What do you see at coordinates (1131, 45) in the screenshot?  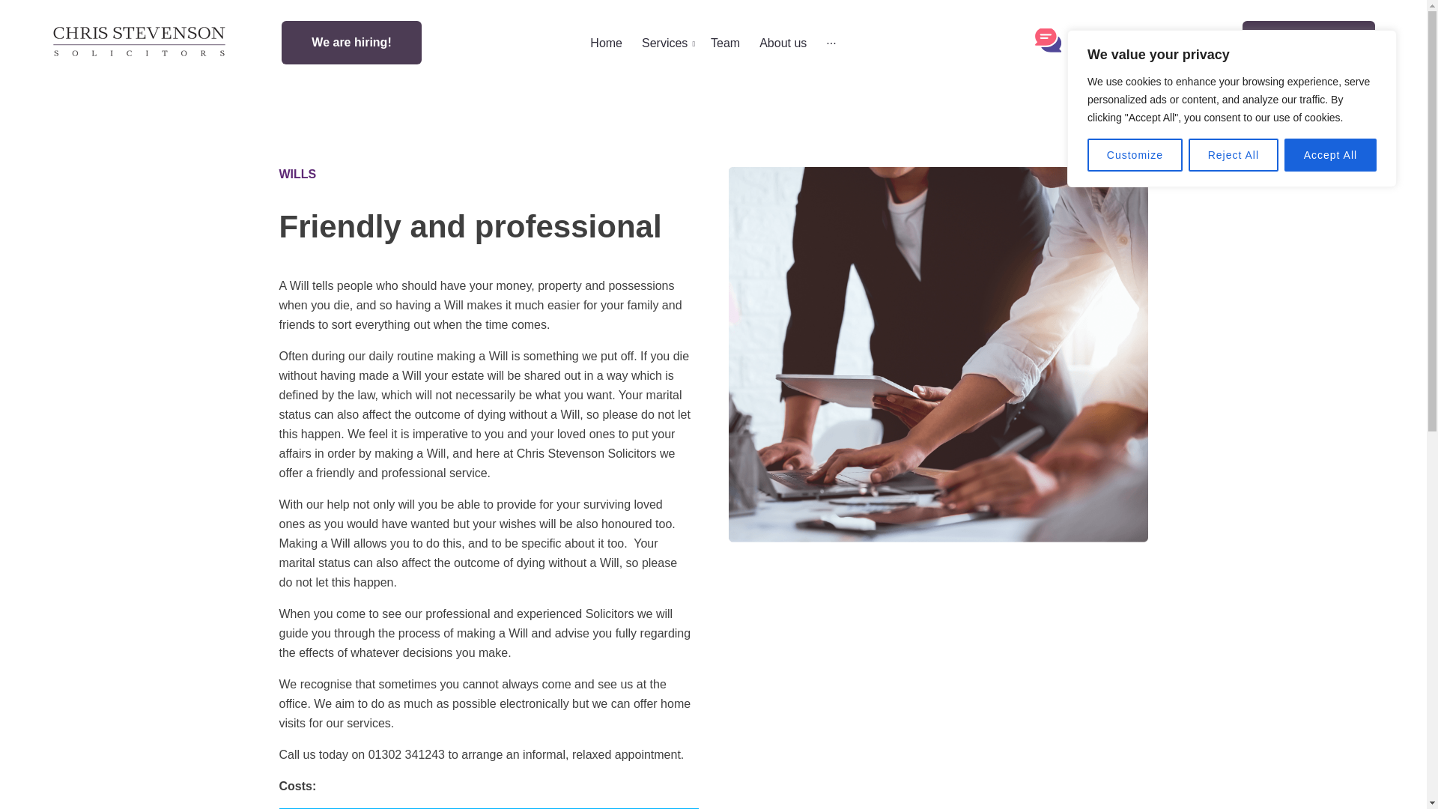 I see `Tel: 01302 341243` at bounding box center [1131, 45].